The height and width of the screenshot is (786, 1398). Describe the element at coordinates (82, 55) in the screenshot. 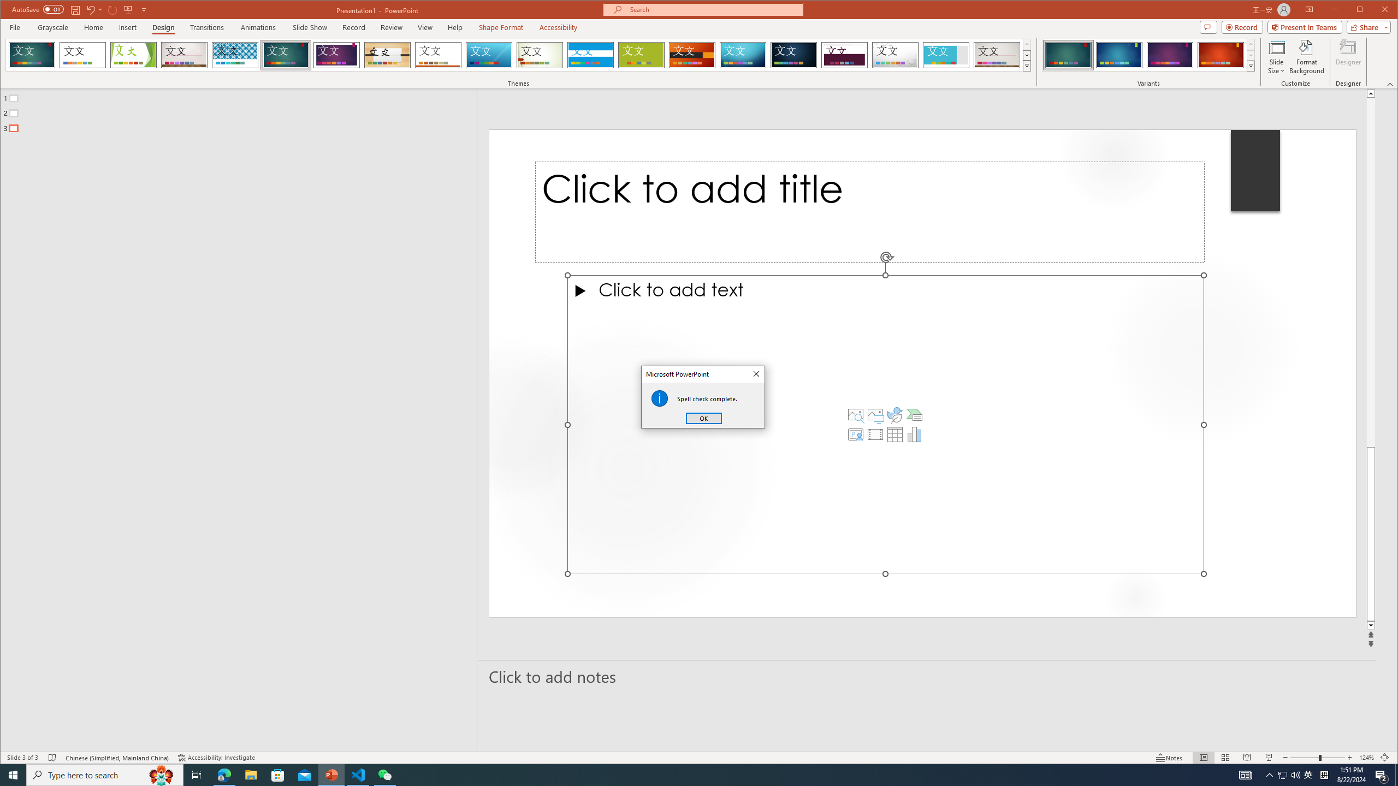

I see `Office Theme` at that location.